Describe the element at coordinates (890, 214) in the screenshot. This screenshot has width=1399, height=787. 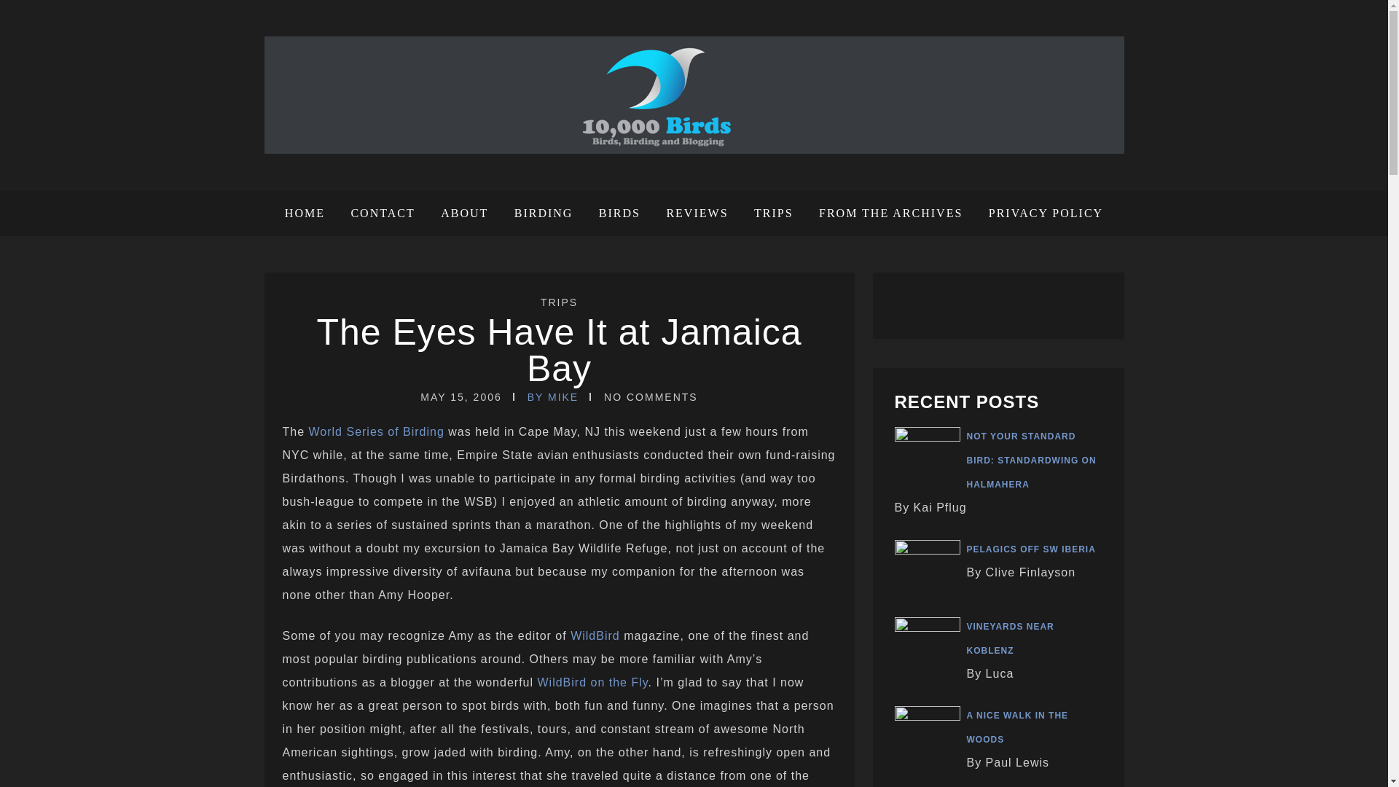
I see `FROM THE ARCHIVES` at that location.